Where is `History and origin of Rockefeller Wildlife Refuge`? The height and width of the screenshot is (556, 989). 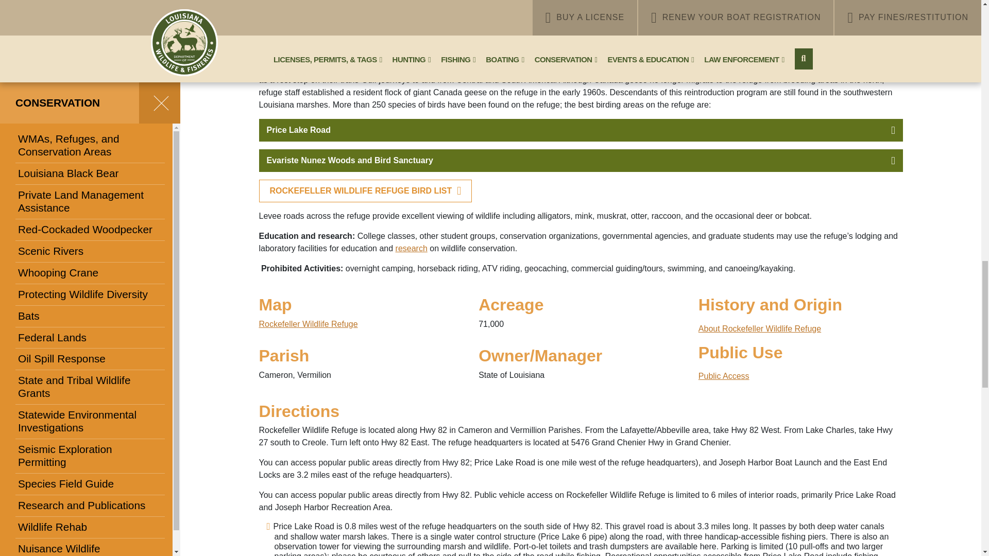
History and origin of Rockefeller Wildlife Refuge is located at coordinates (759, 328).